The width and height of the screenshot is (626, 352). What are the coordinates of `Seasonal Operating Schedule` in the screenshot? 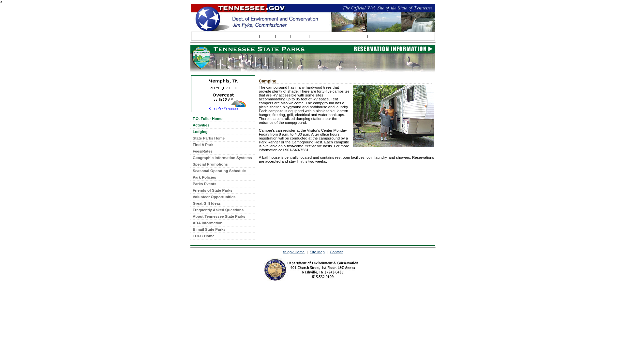 It's located at (222, 171).